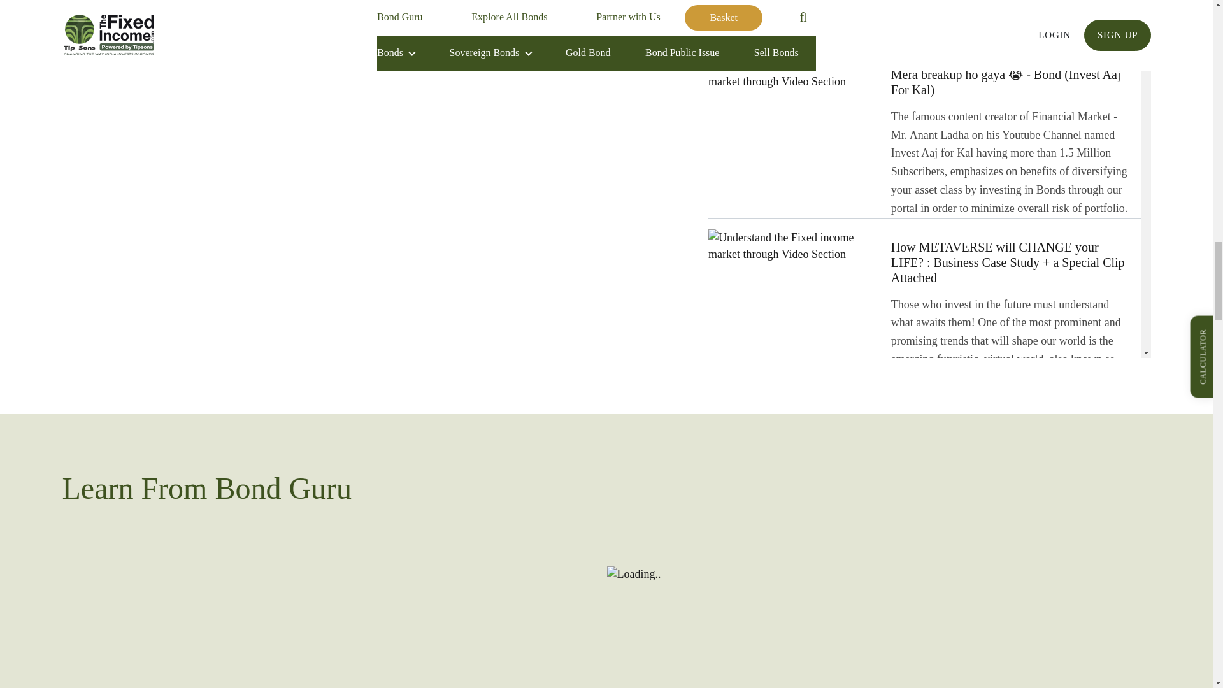 The width and height of the screenshot is (1223, 688). Describe the element at coordinates (924, 679) in the screenshot. I see `Click to play` at that location.